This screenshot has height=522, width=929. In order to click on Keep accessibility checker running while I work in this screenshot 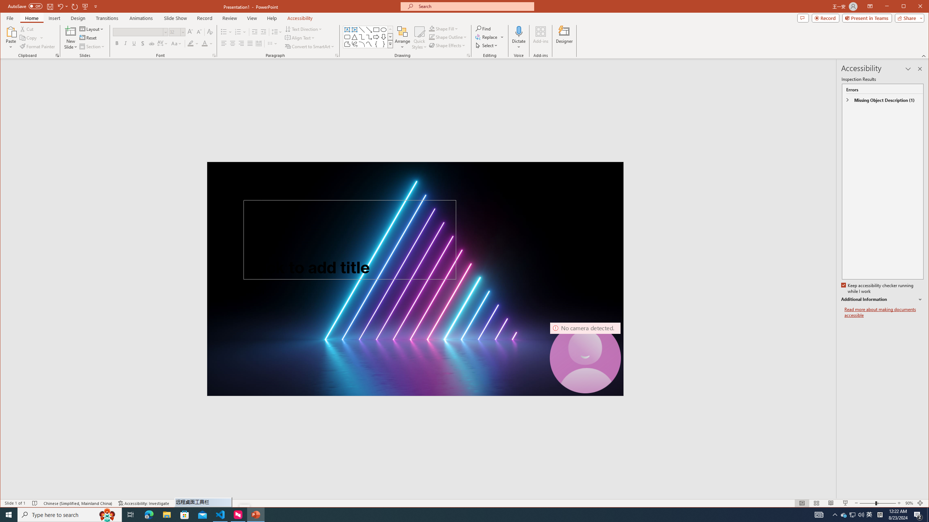, I will do `click(877, 289)`.